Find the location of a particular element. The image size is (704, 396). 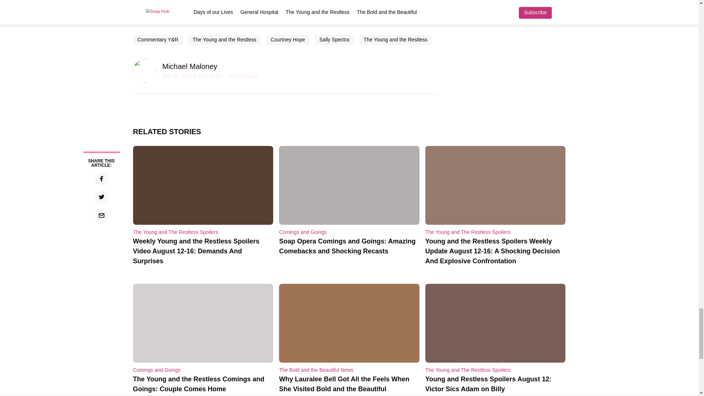

The Young and the Restless is located at coordinates (224, 40).